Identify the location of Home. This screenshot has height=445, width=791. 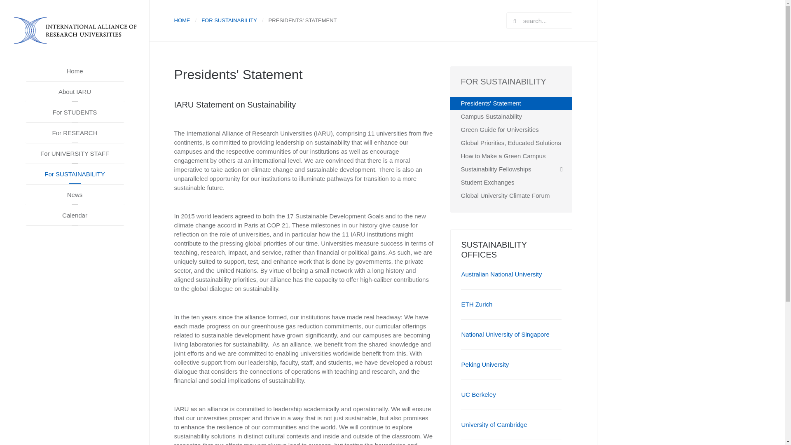
(75, 71).